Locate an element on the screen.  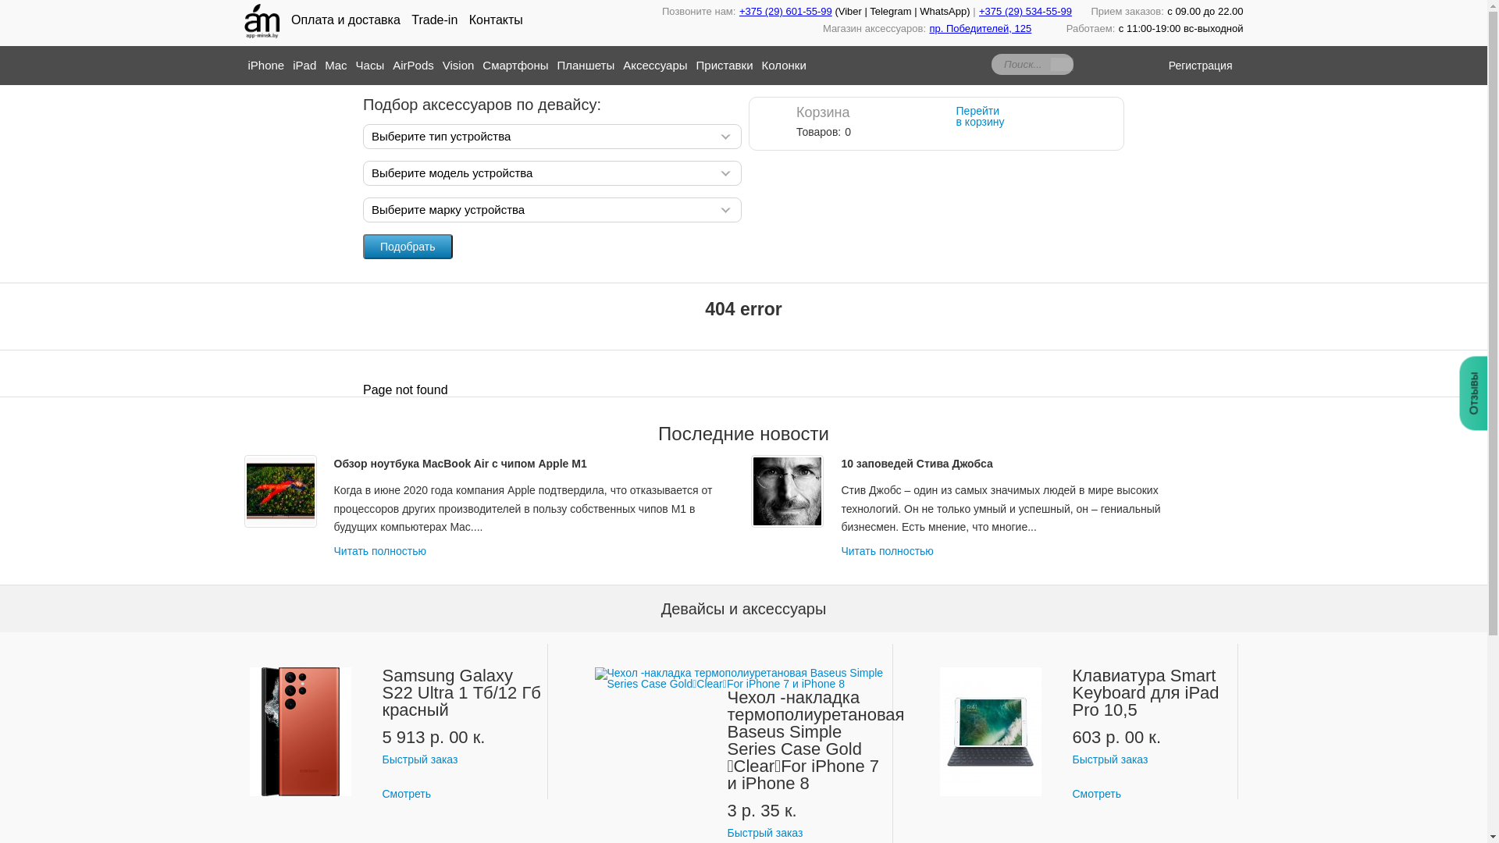
iPhone is located at coordinates (271, 66).